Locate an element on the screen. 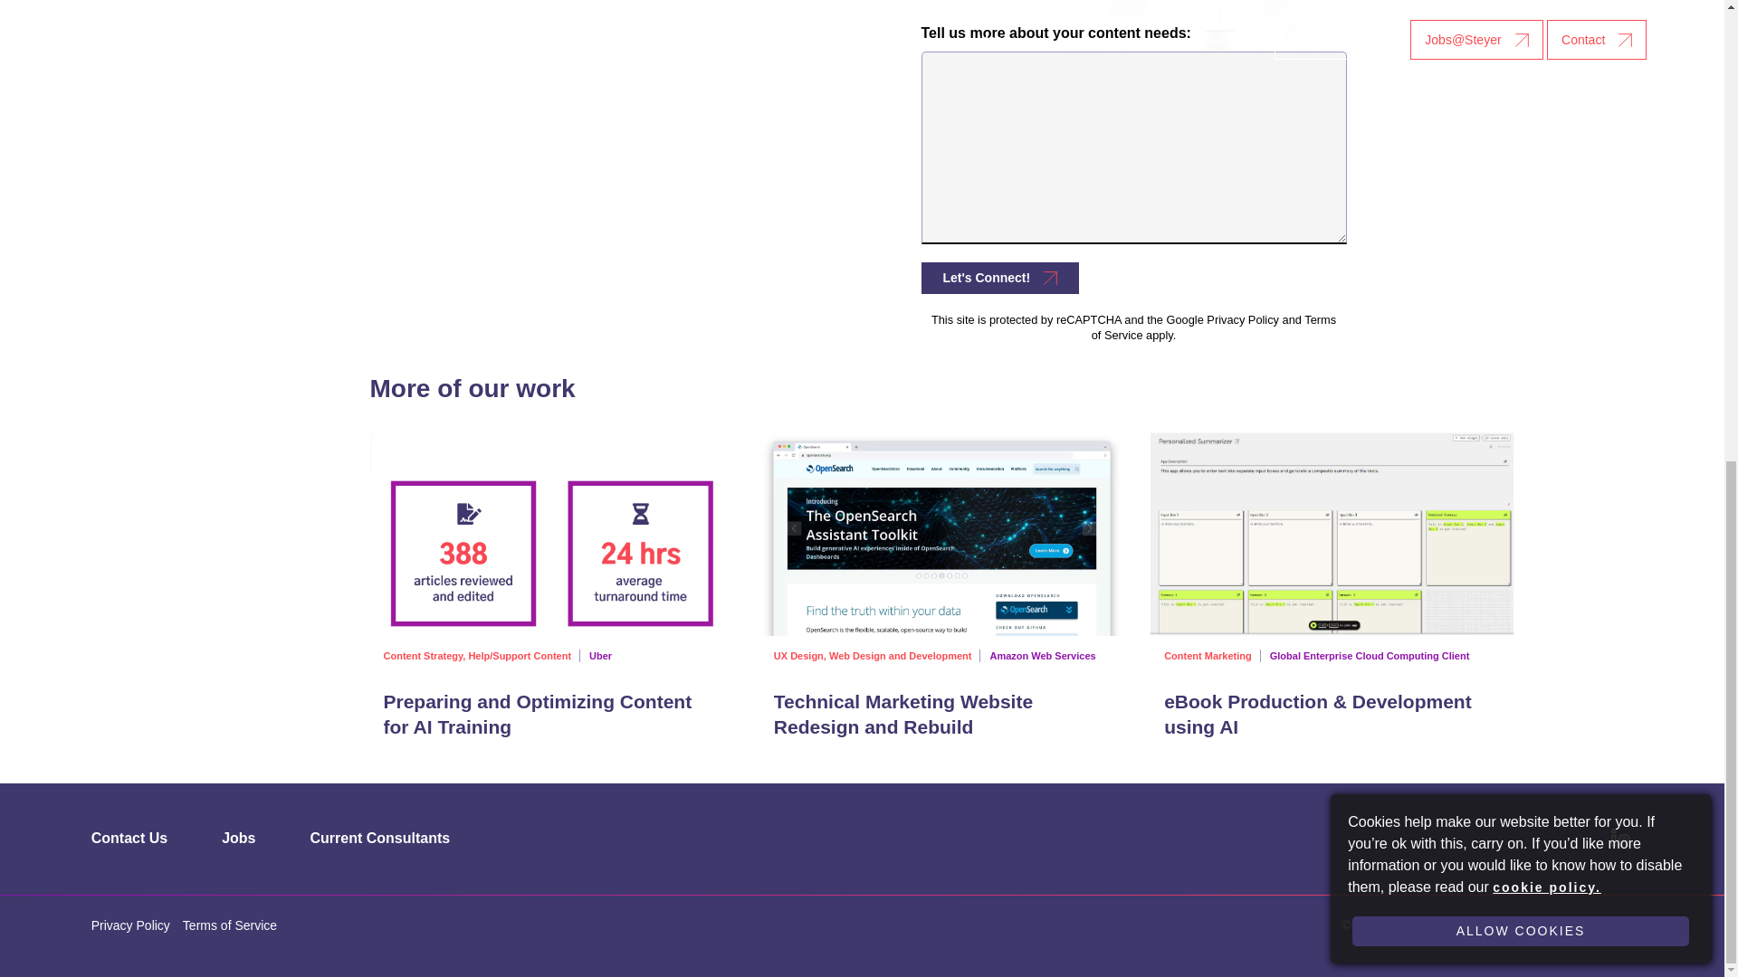 The width and height of the screenshot is (1738, 977). Terms of Service is located at coordinates (1213, 327).